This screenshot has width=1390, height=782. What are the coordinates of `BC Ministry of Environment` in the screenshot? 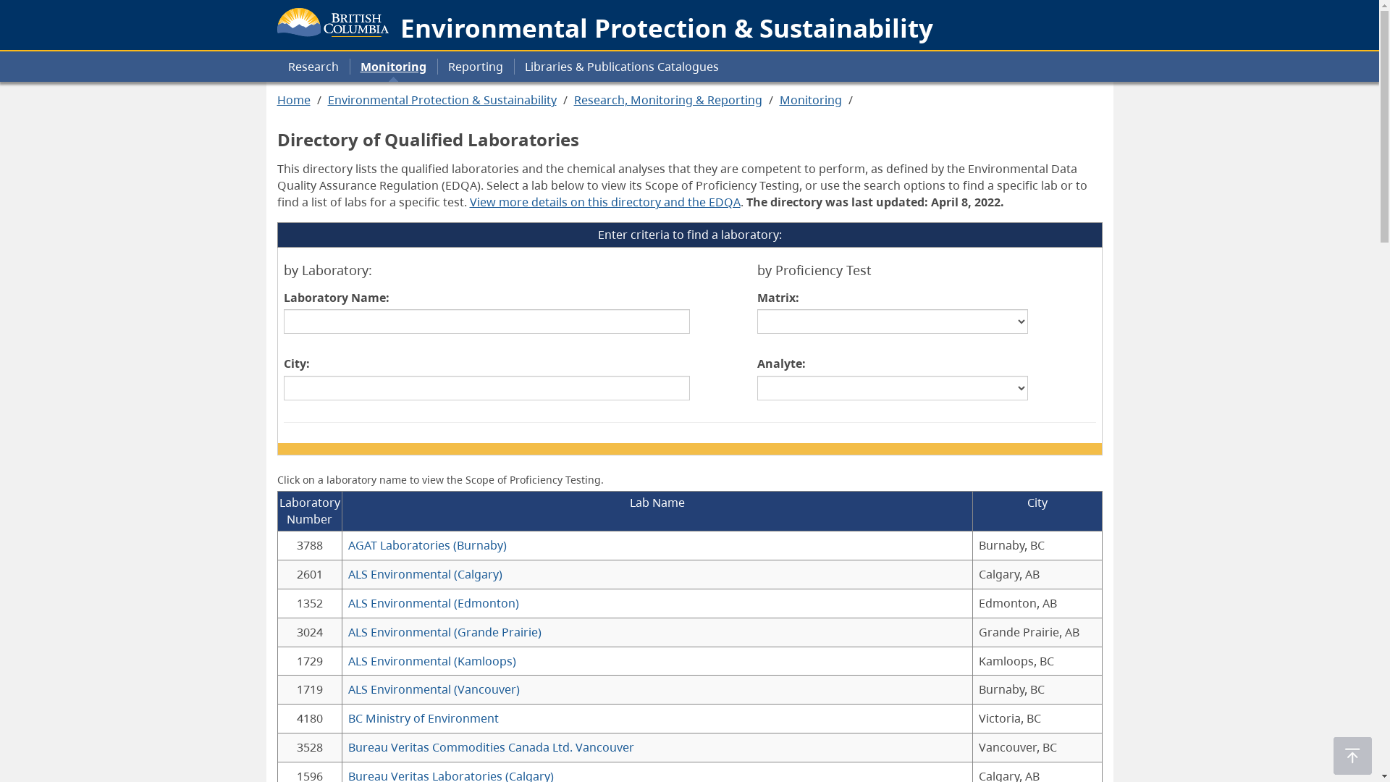 It's located at (423, 718).